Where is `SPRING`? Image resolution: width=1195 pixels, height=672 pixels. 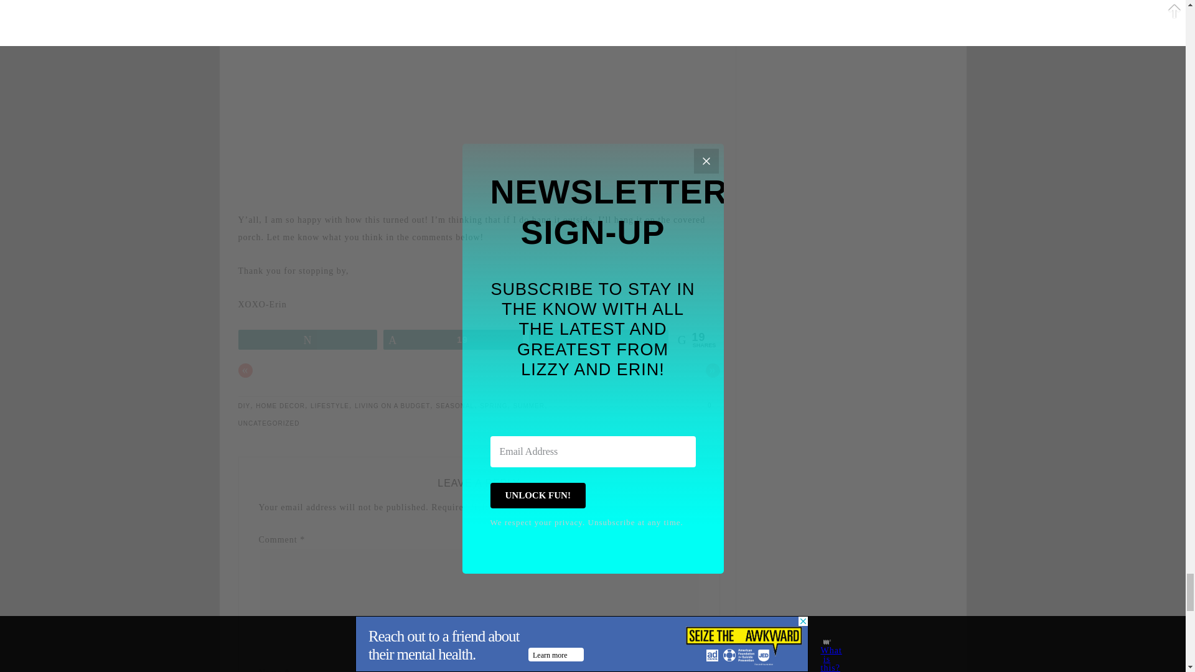
SPRING is located at coordinates (493, 406).